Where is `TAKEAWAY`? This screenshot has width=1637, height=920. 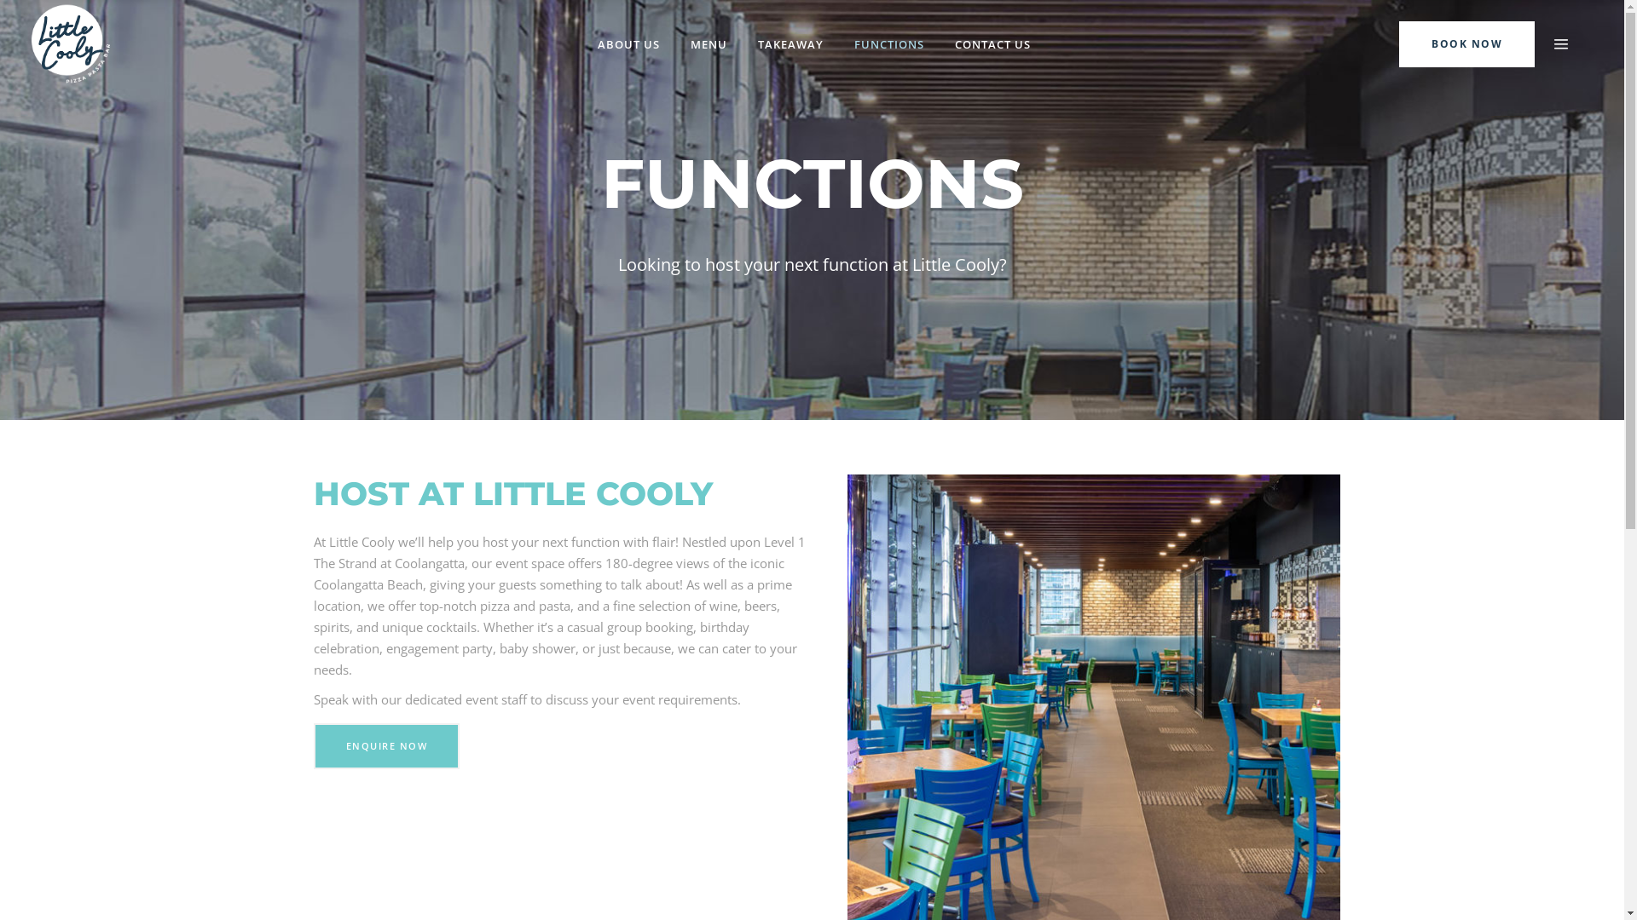 TAKEAWAY is located at coordinates (790, 44).